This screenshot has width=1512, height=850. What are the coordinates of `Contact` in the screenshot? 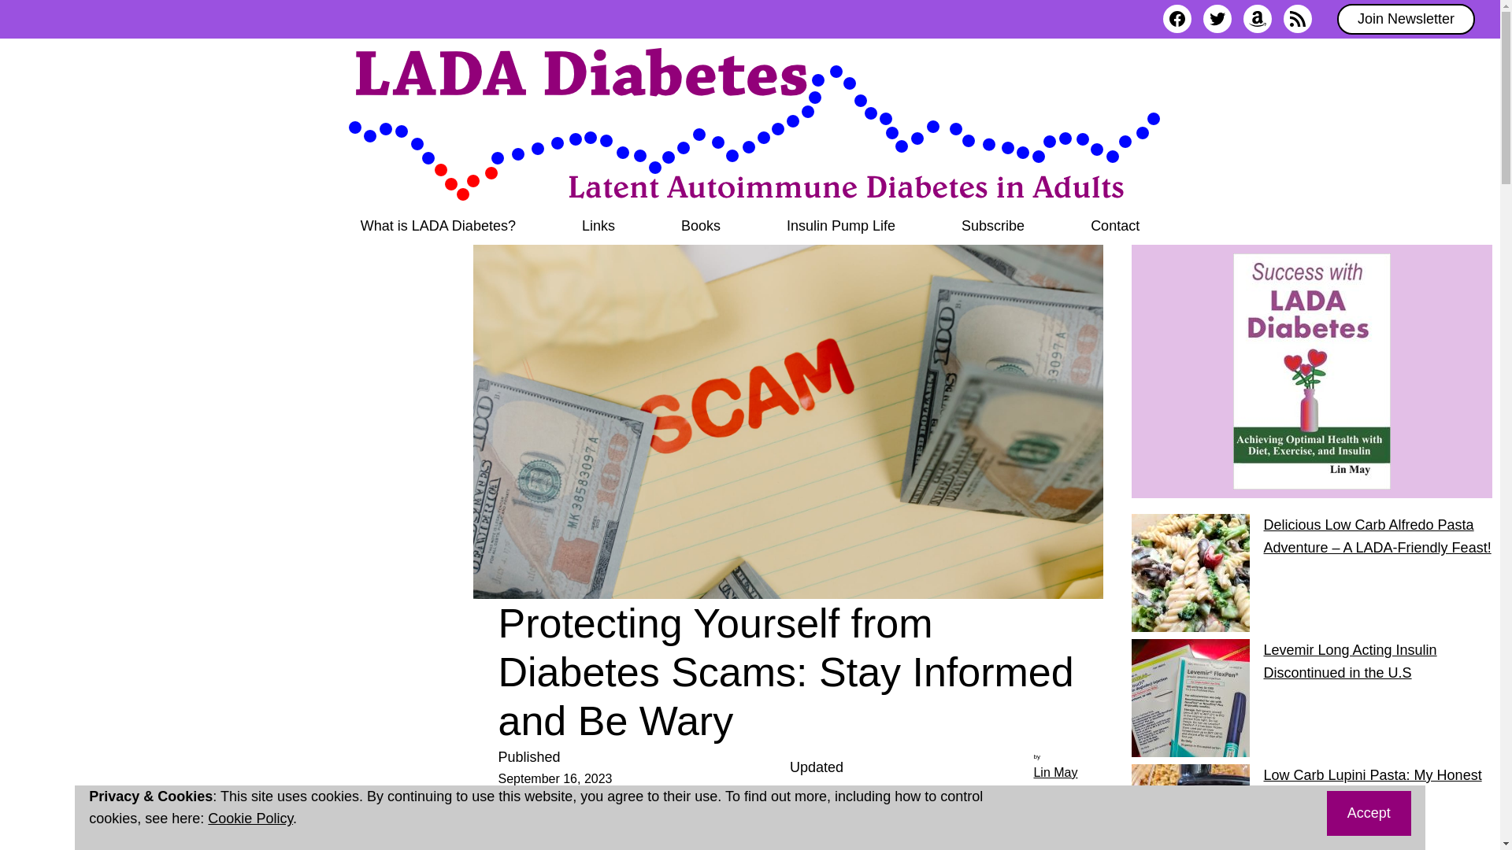 It's located at (1115, 226).